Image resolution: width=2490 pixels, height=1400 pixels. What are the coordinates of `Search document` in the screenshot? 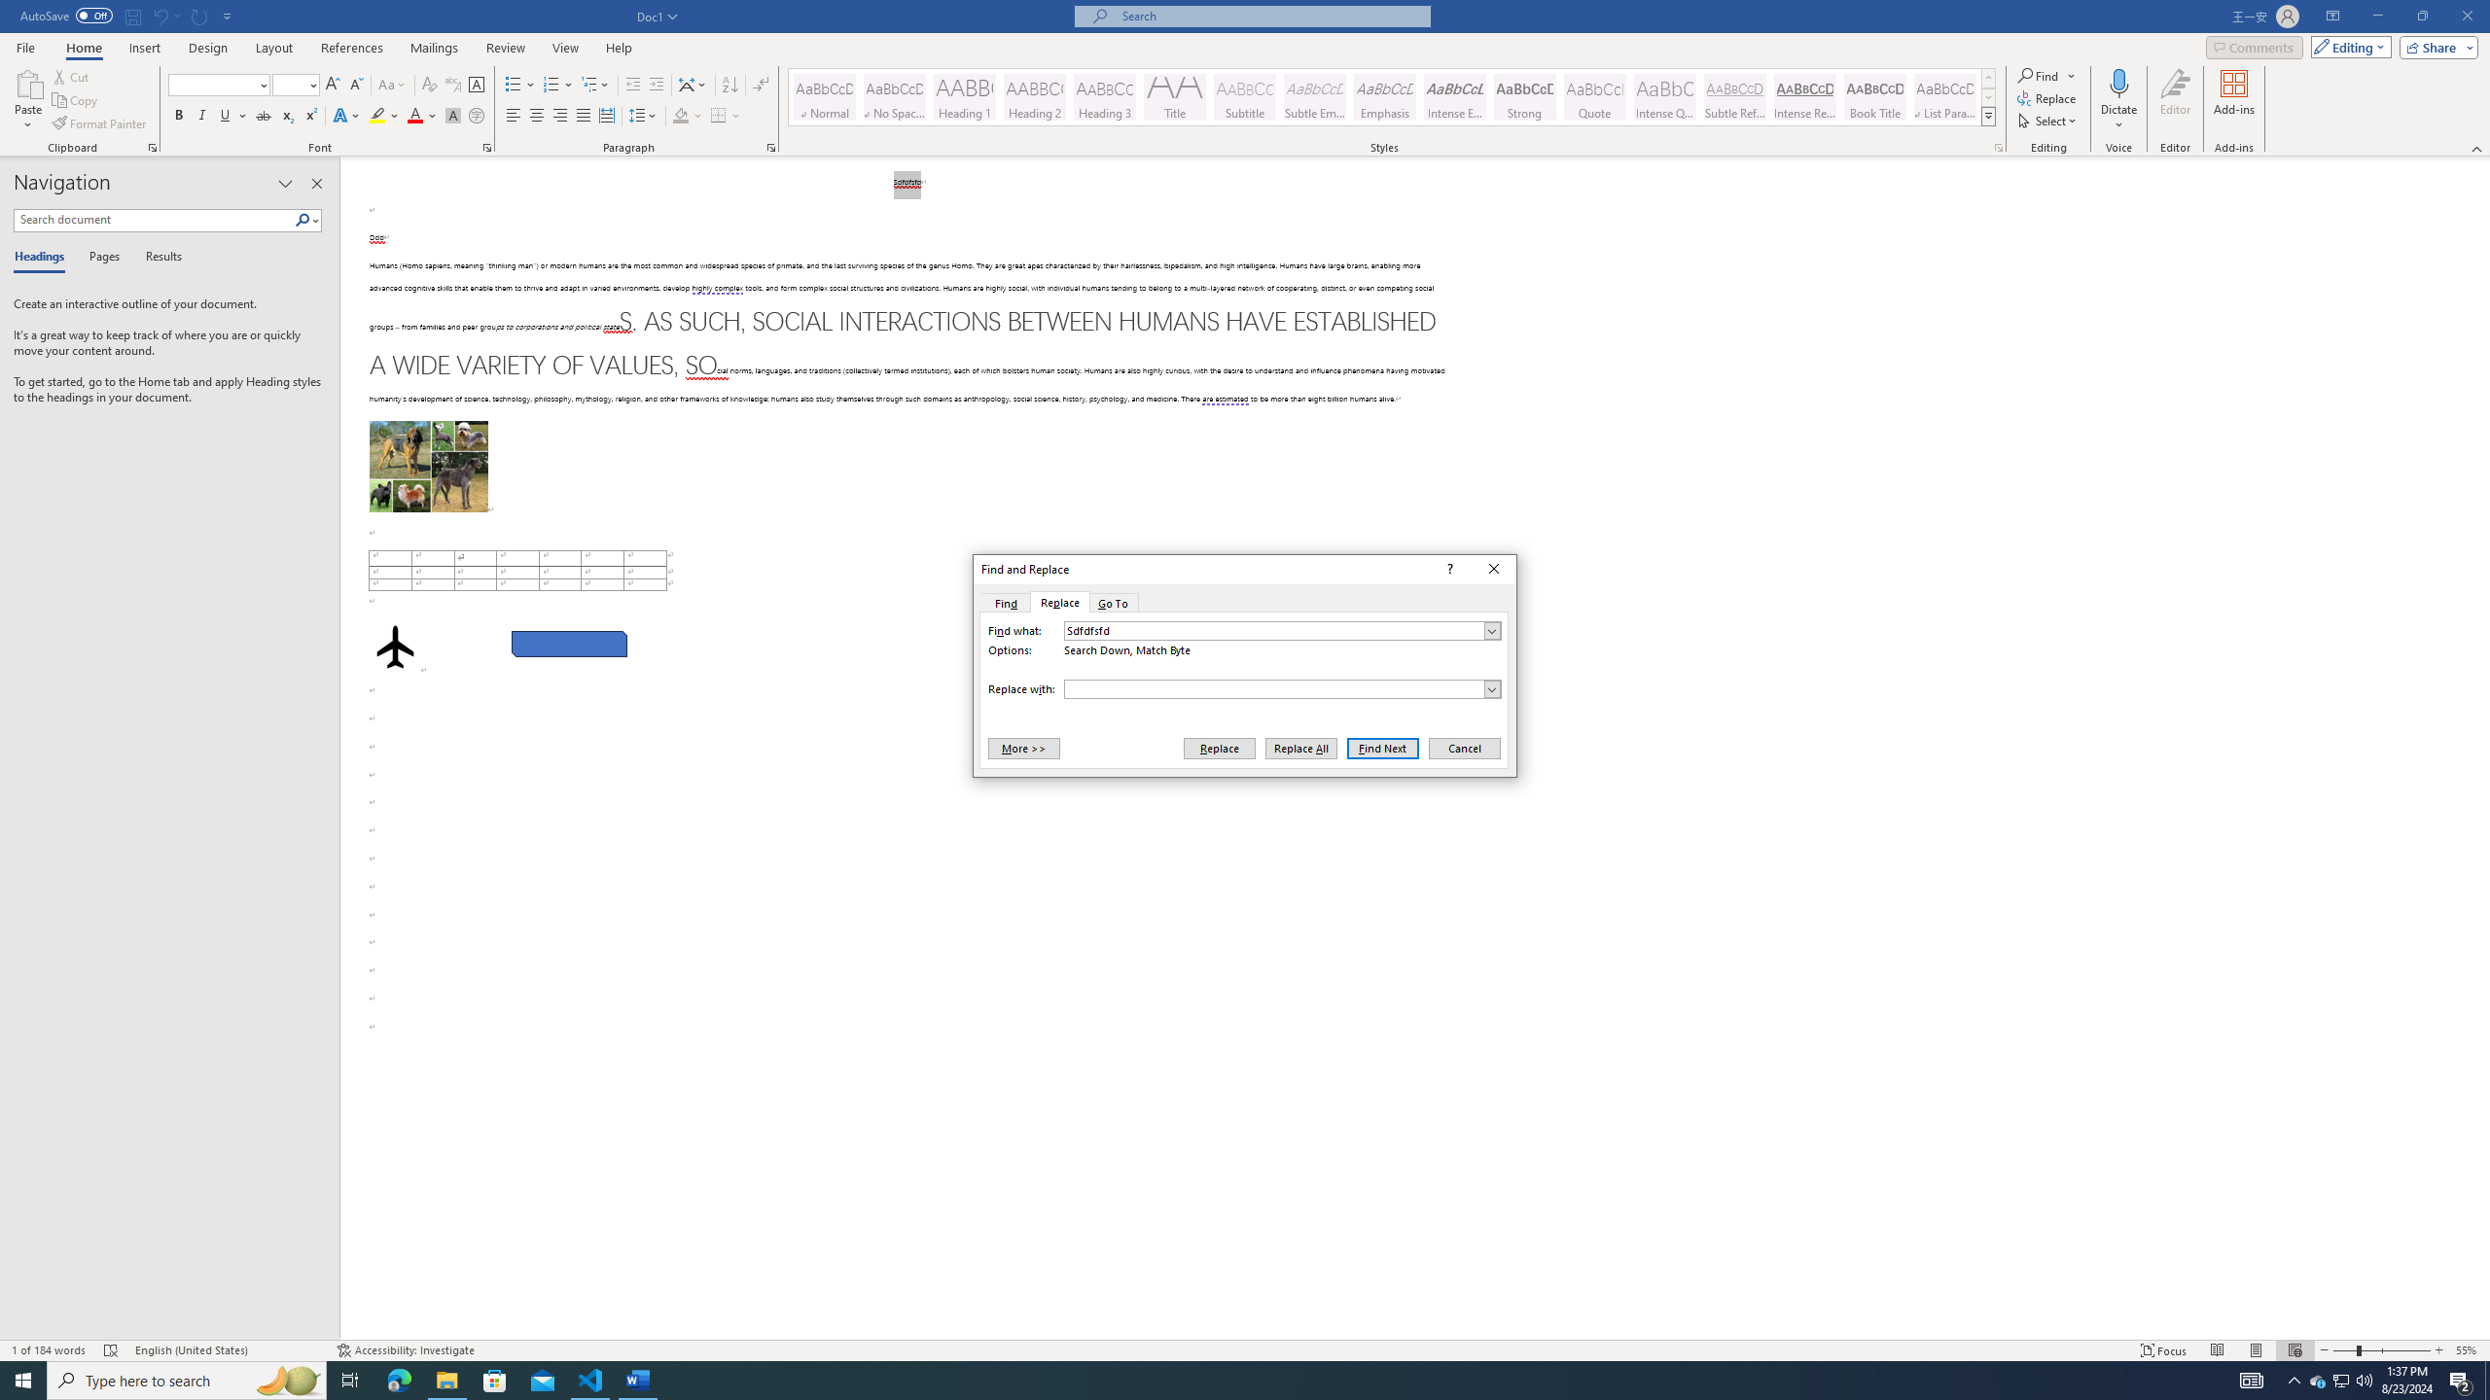 It's located at (154, 220).